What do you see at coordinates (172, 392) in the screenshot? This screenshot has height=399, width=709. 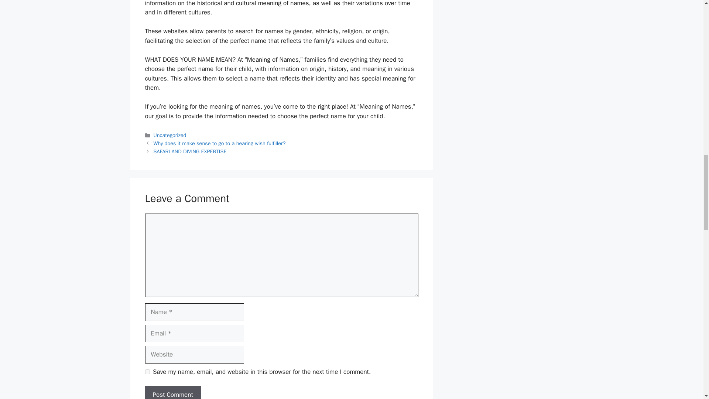 I see `Post Comment` at bounding box center [172, 392].